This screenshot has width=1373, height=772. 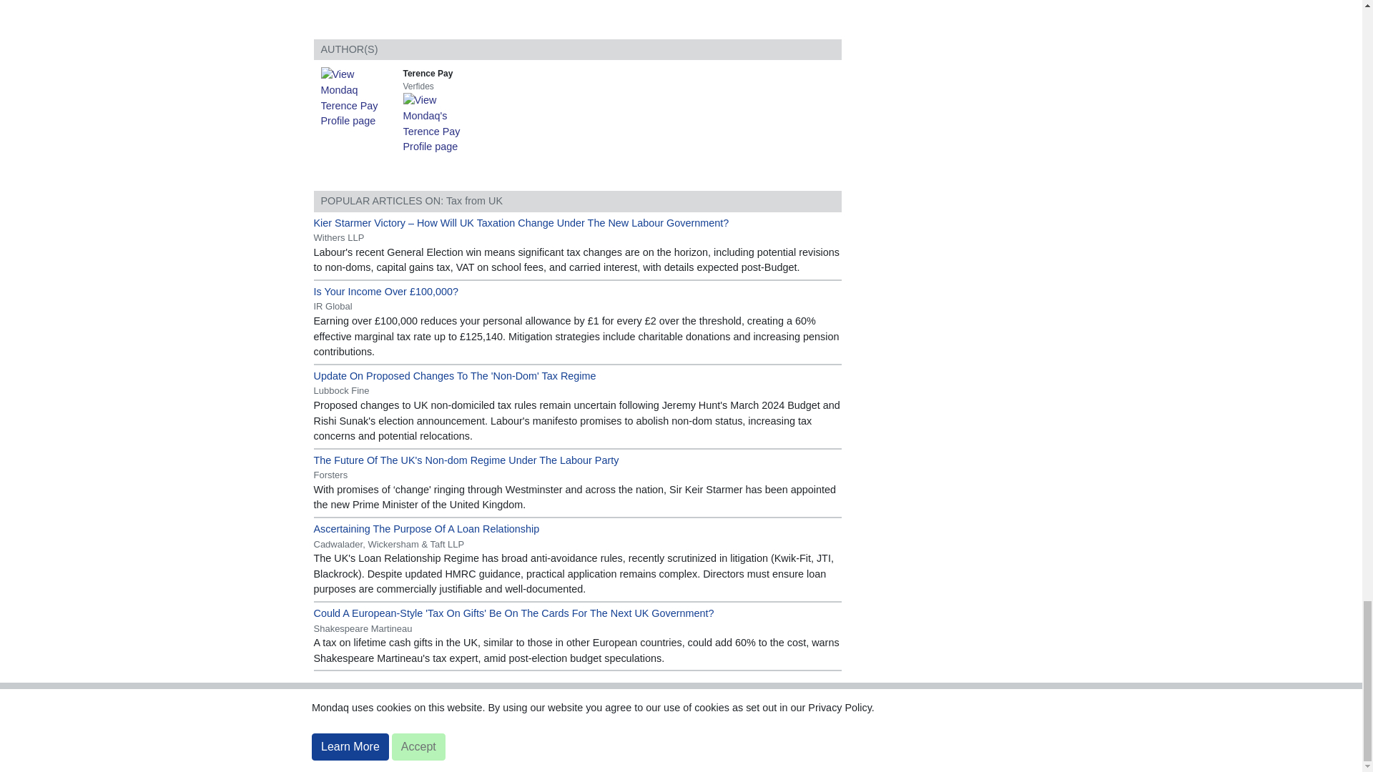 What do you see at coordinates (827, 696) in the screenshot?
I see `Mondaq Privacy Statement, Guarding your Data` at bounding box center [827, 696].